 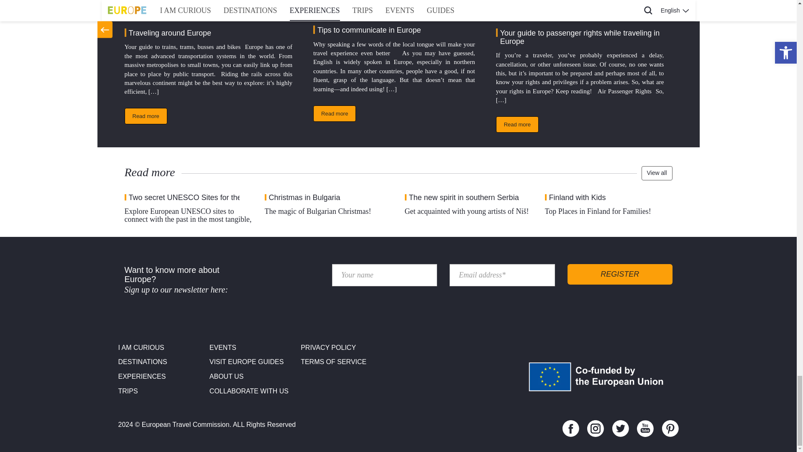 What do you see at coordinates (161, 391) in the screenshot?
I see `TRIPS` at bounding box center [161, 391].